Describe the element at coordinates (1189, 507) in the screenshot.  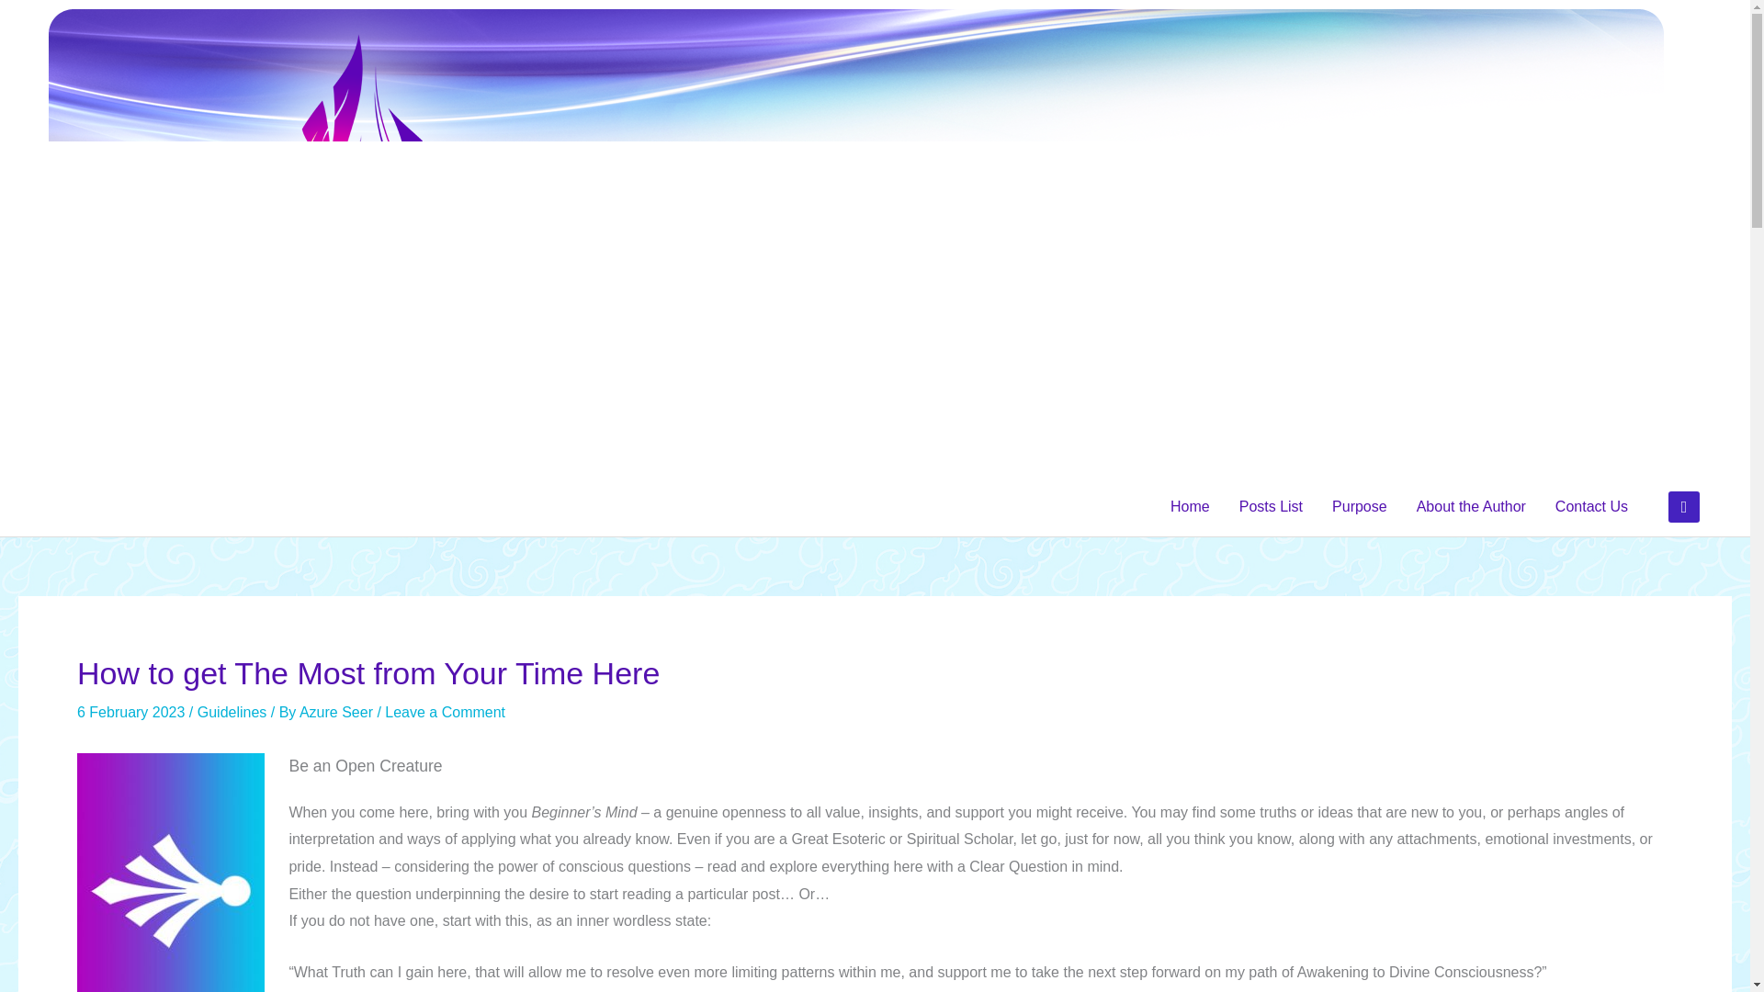
I see `Home` at that location.